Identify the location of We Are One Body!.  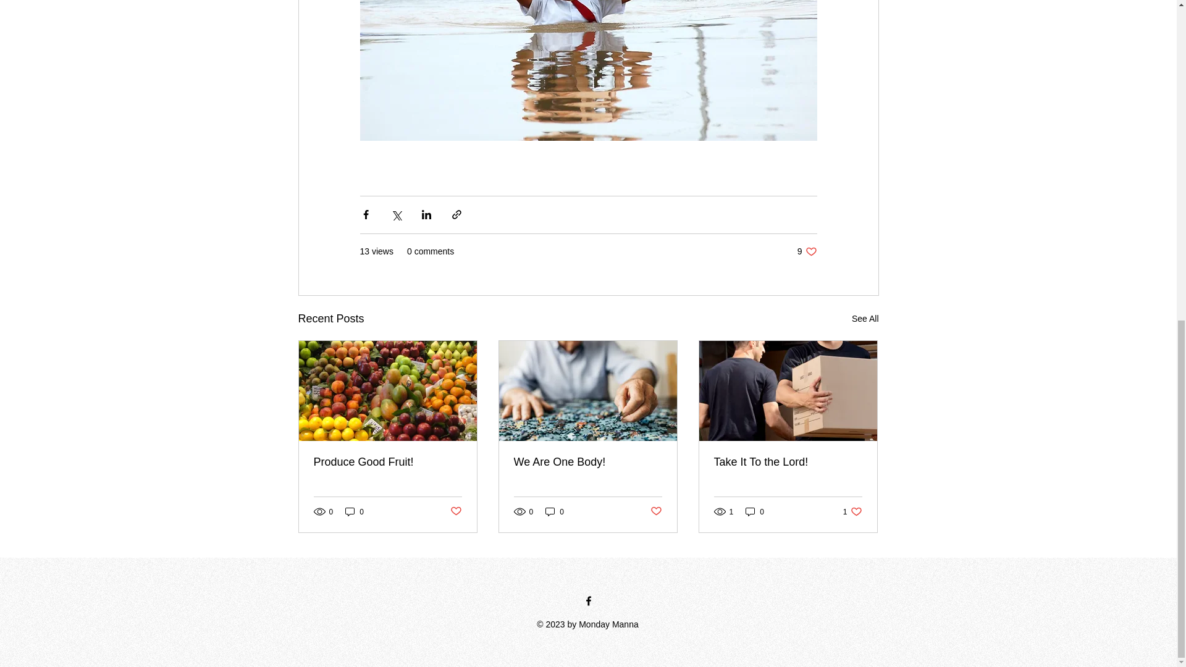
(587, 462).